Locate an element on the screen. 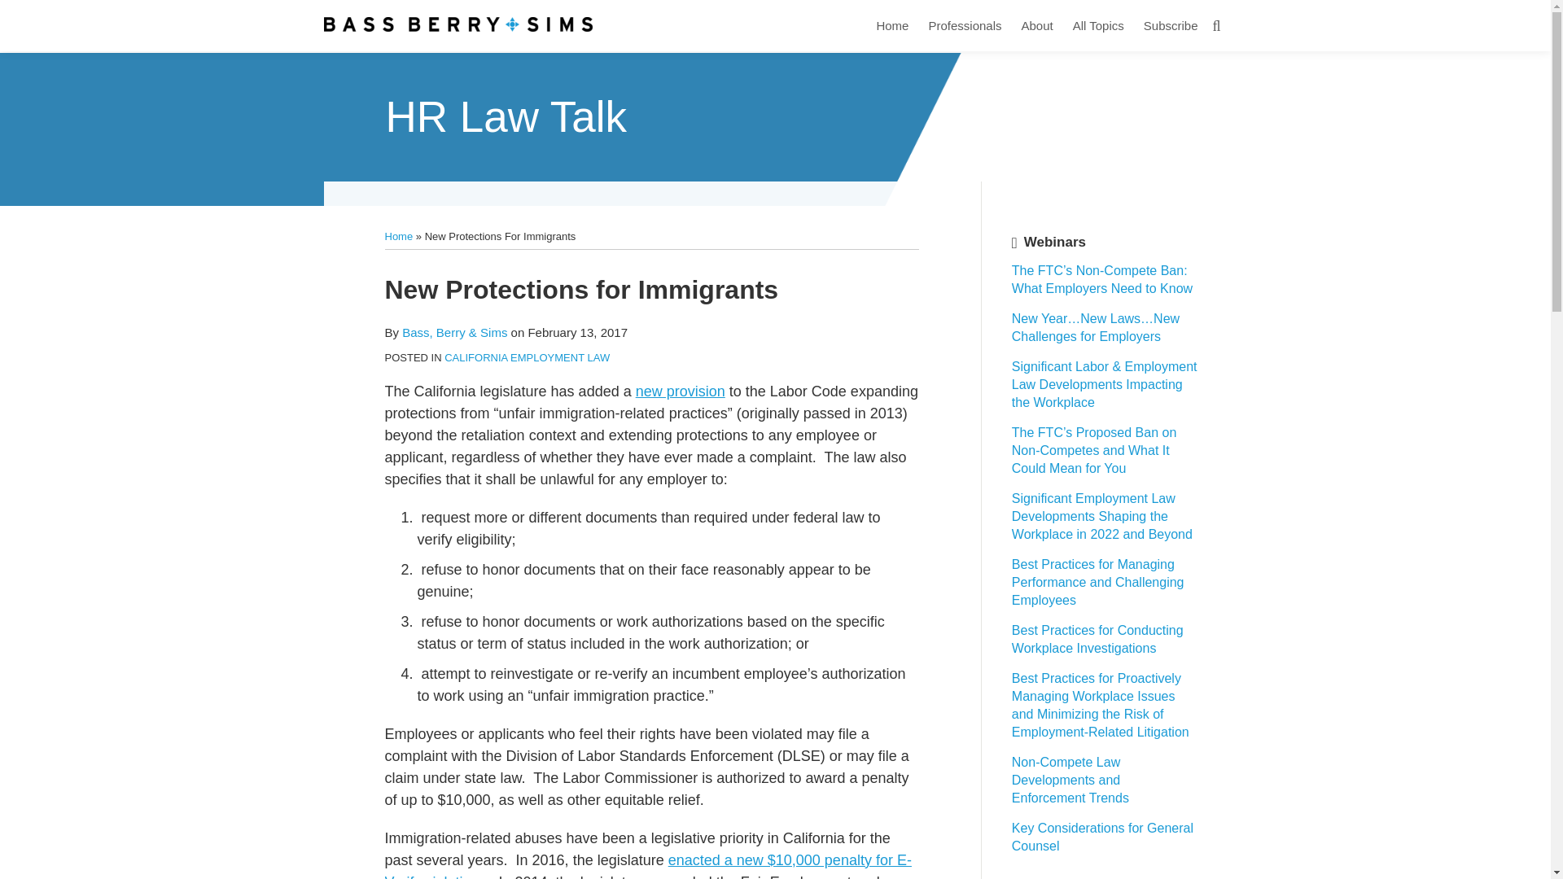 This screenshot has height=879, width=1563. Subscribe is located at coordinates (1171, 26).